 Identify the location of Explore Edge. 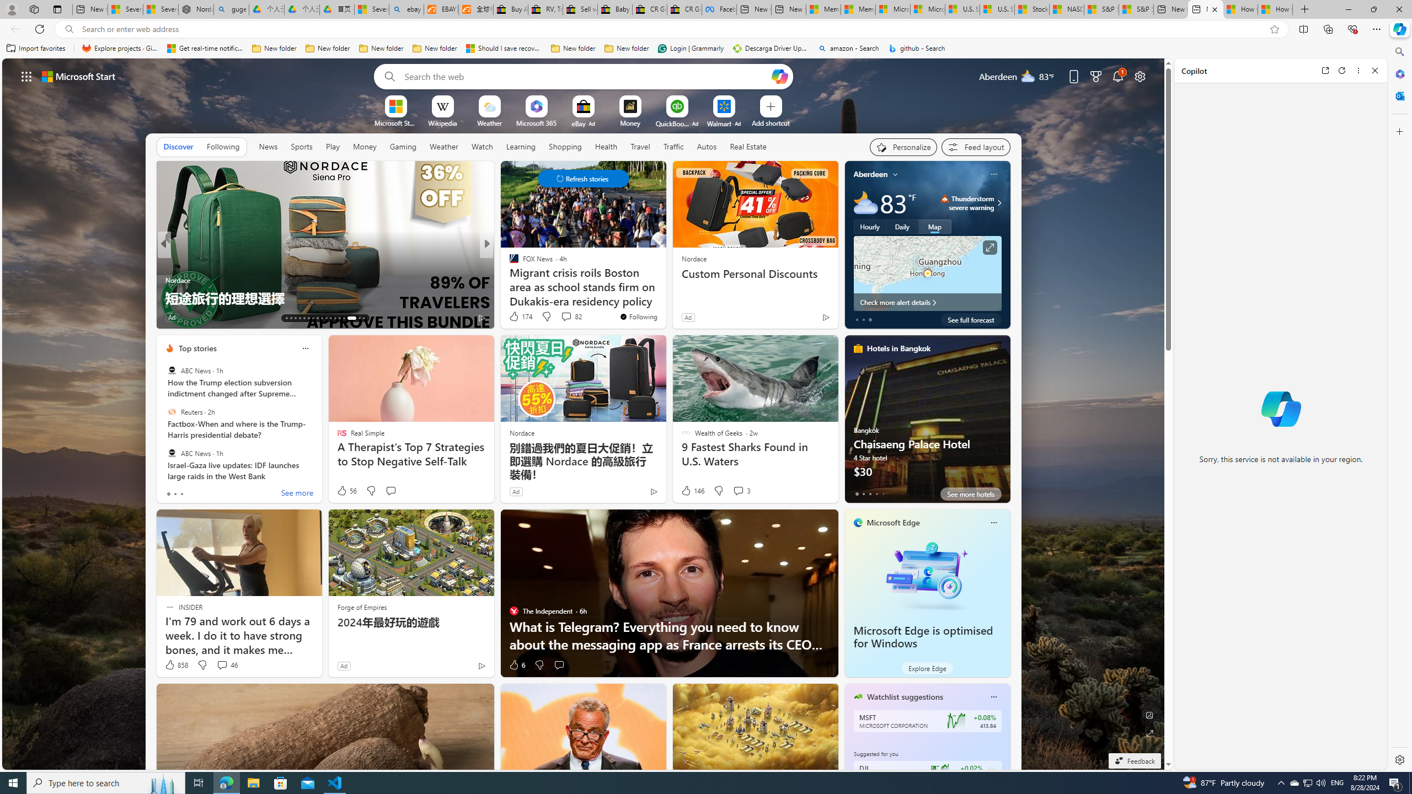
(927, 668).